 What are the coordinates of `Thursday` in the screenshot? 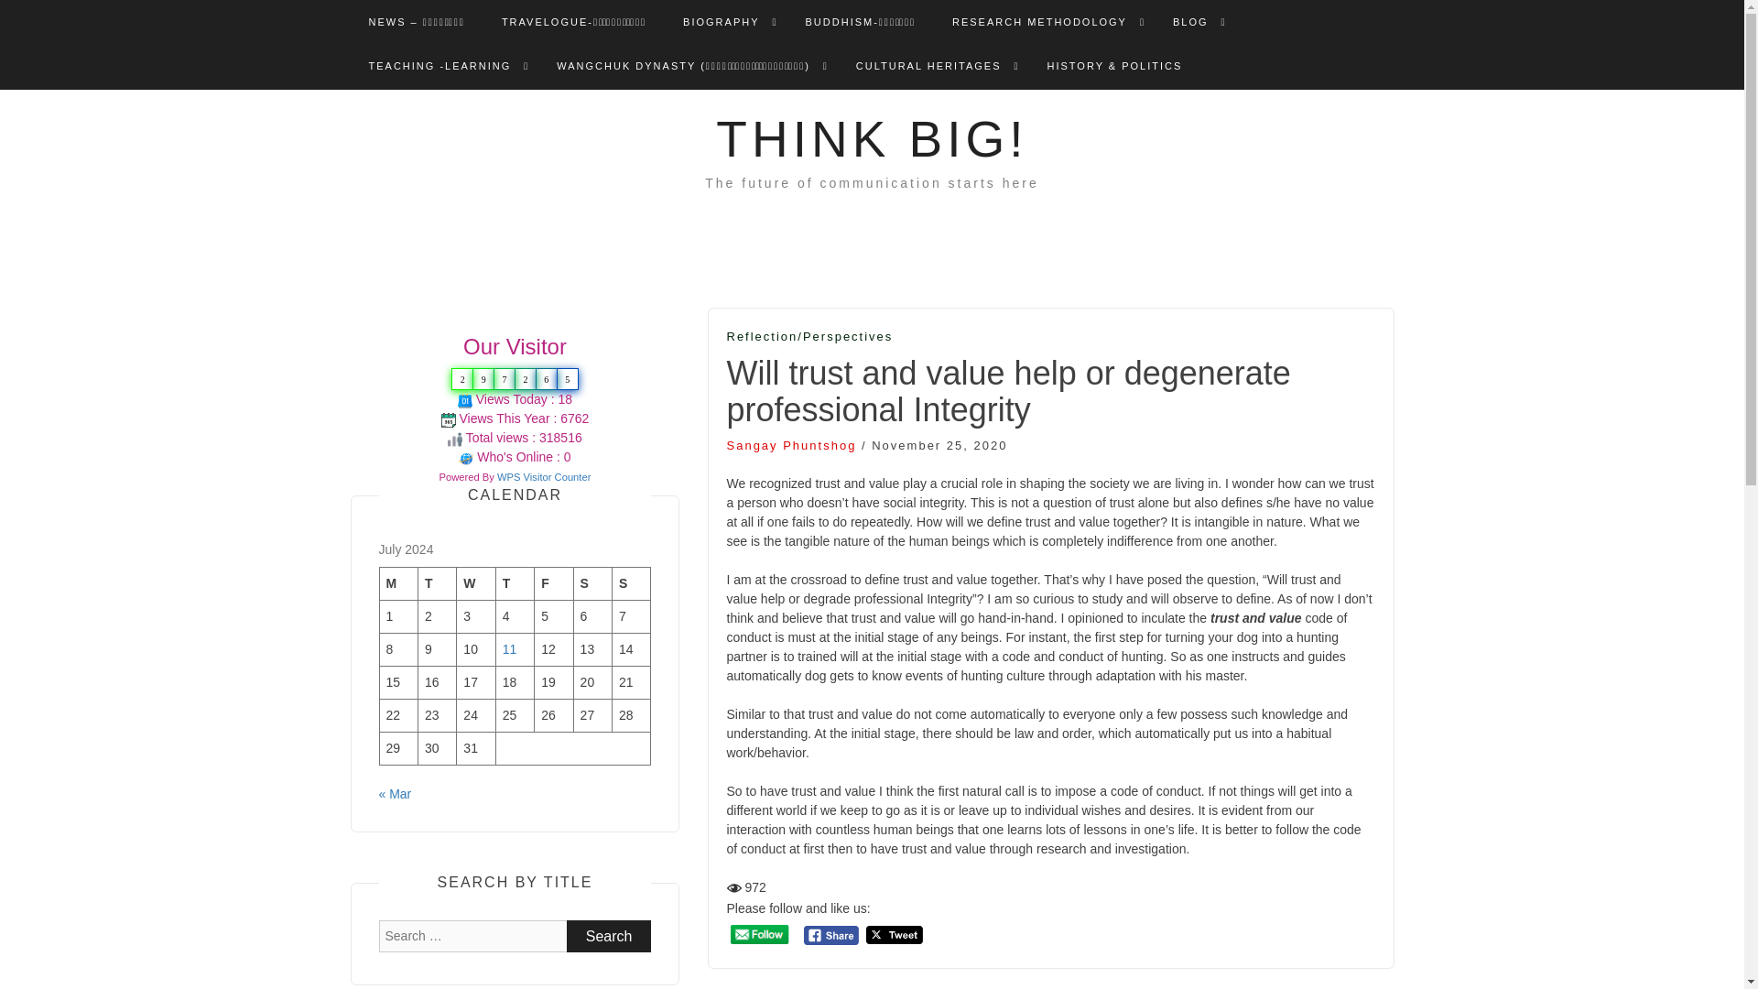 It's located at (515, 583).